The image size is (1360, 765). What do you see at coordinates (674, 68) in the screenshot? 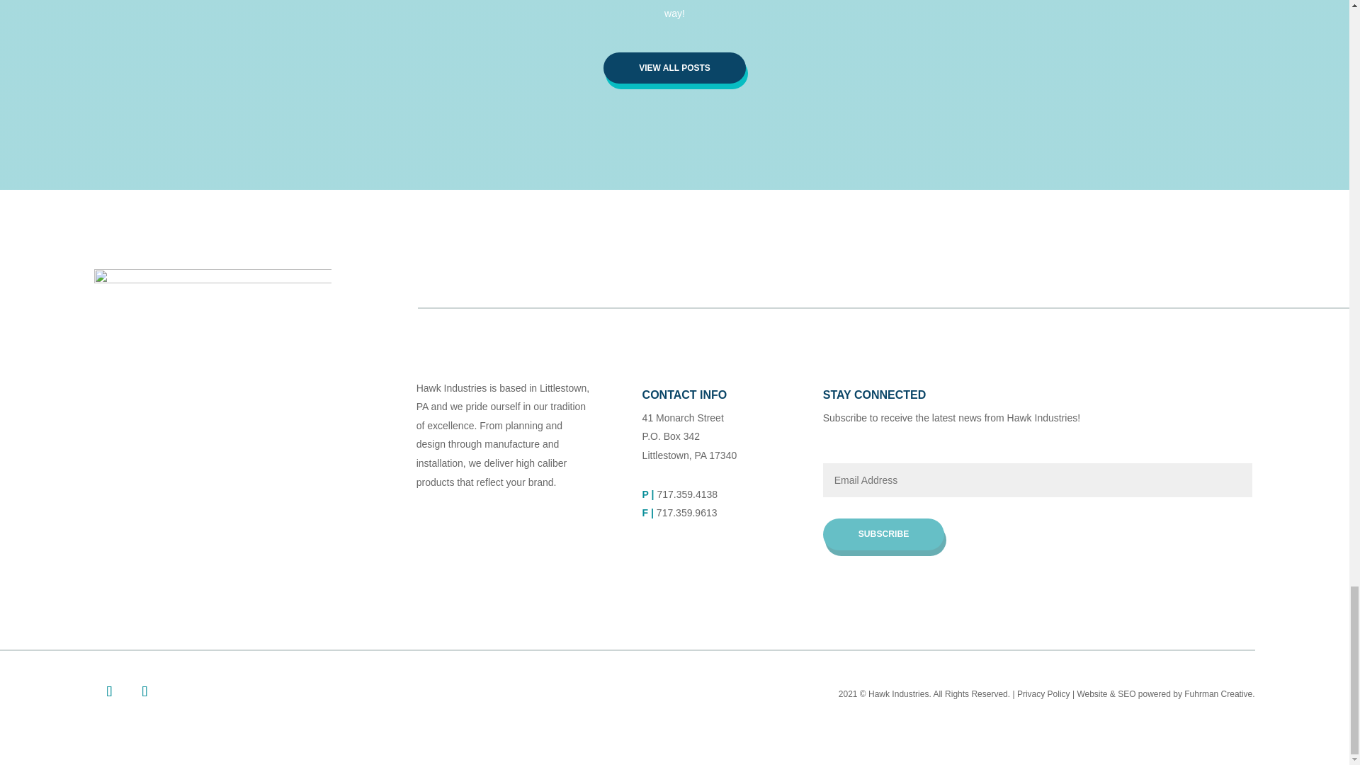
I see `VIEW ALL POSTS` at bounding box center [674, 68].